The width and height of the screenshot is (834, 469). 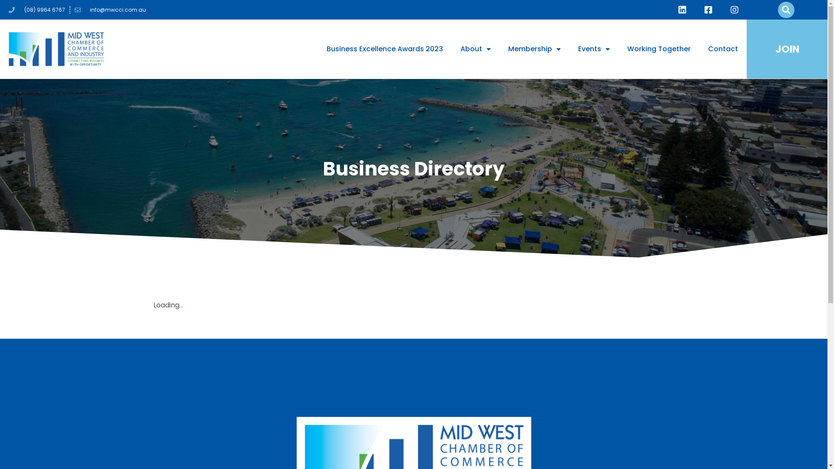 What do you see at coordinates (723, 49) in the screenshot?
I see `Contact` at bounding box center [723, 49].